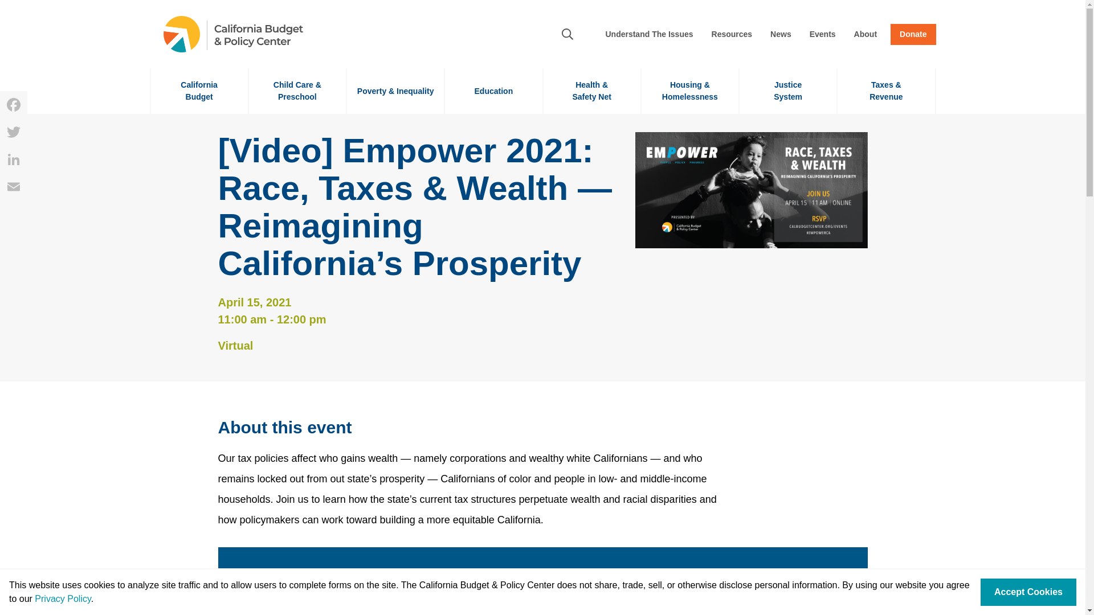  I want to click on Resources, so click(732, 34).